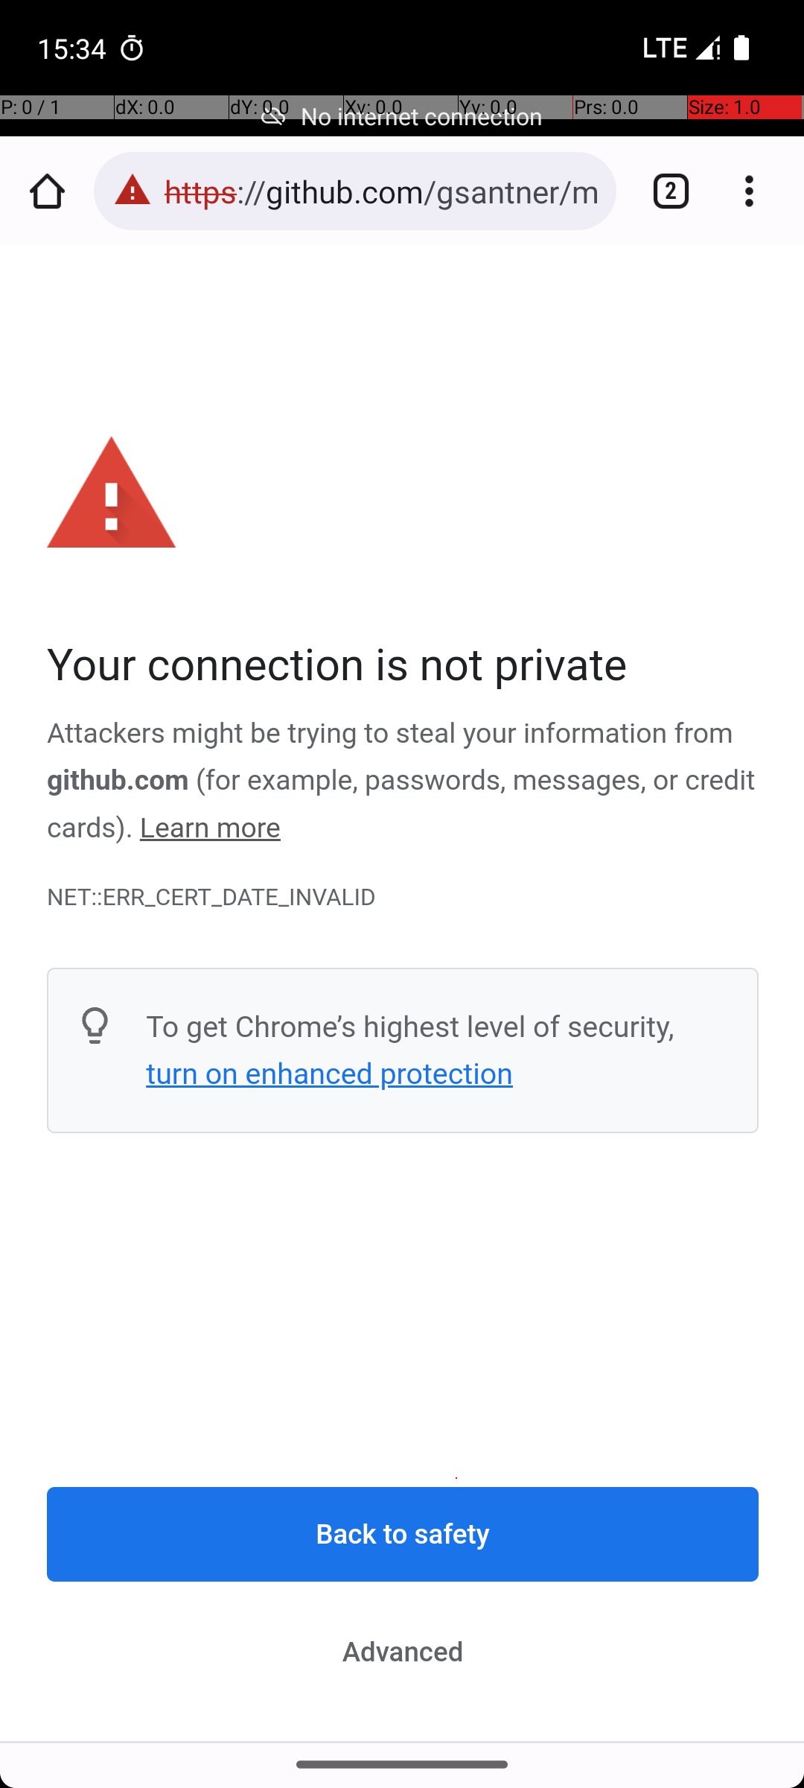  What do you see at coordinates (383, 191) in the screenshot?
I see `https://github.com/gsantner/markor/discussions` at bounding box center [383, 191].